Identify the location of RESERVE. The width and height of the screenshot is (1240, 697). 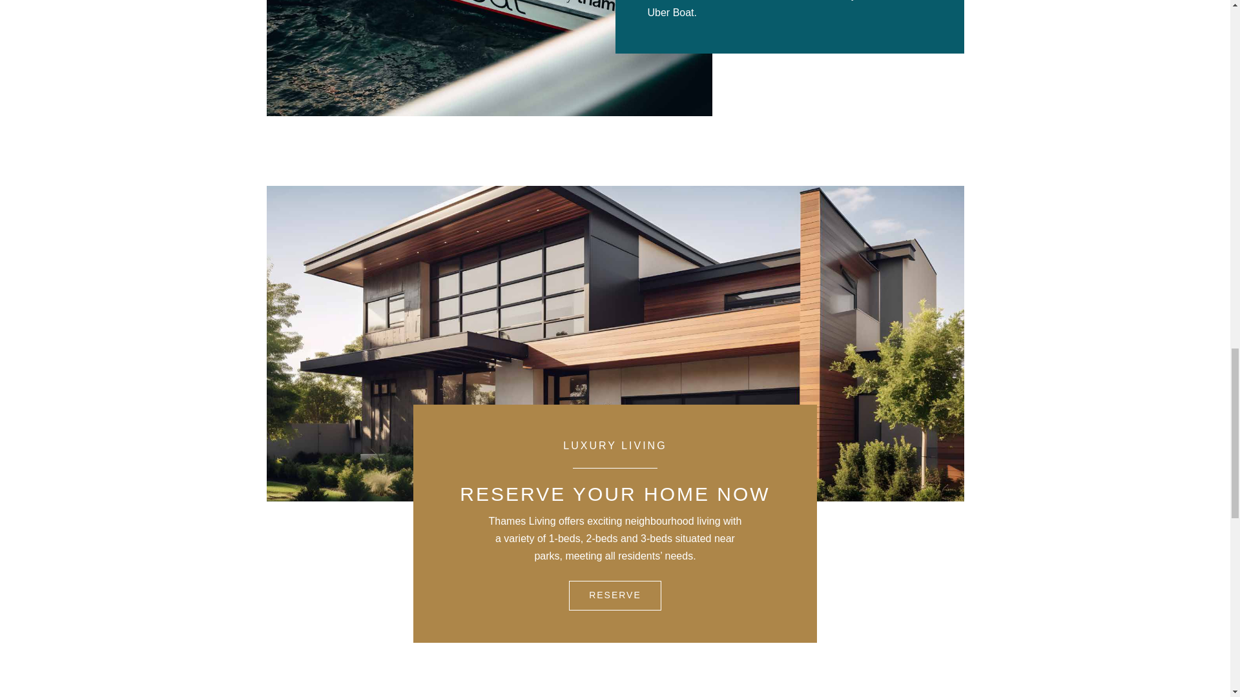
(615, 595).